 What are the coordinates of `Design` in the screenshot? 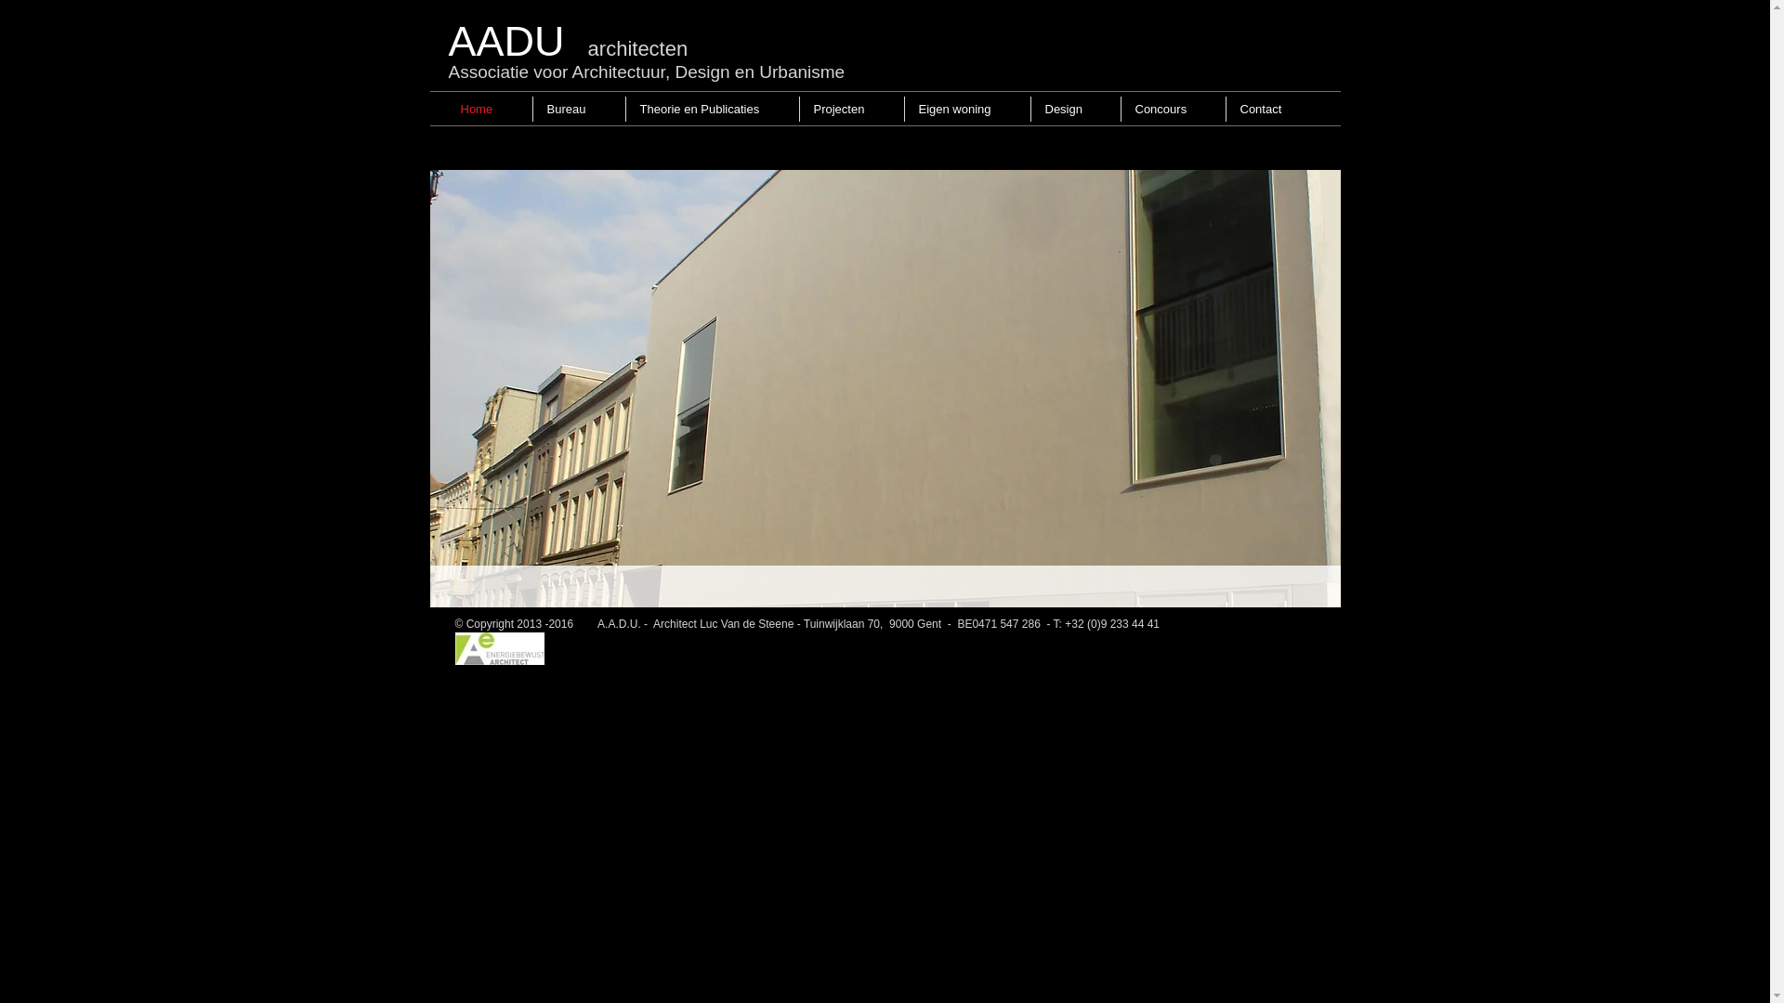 It's located at (1076, 110).